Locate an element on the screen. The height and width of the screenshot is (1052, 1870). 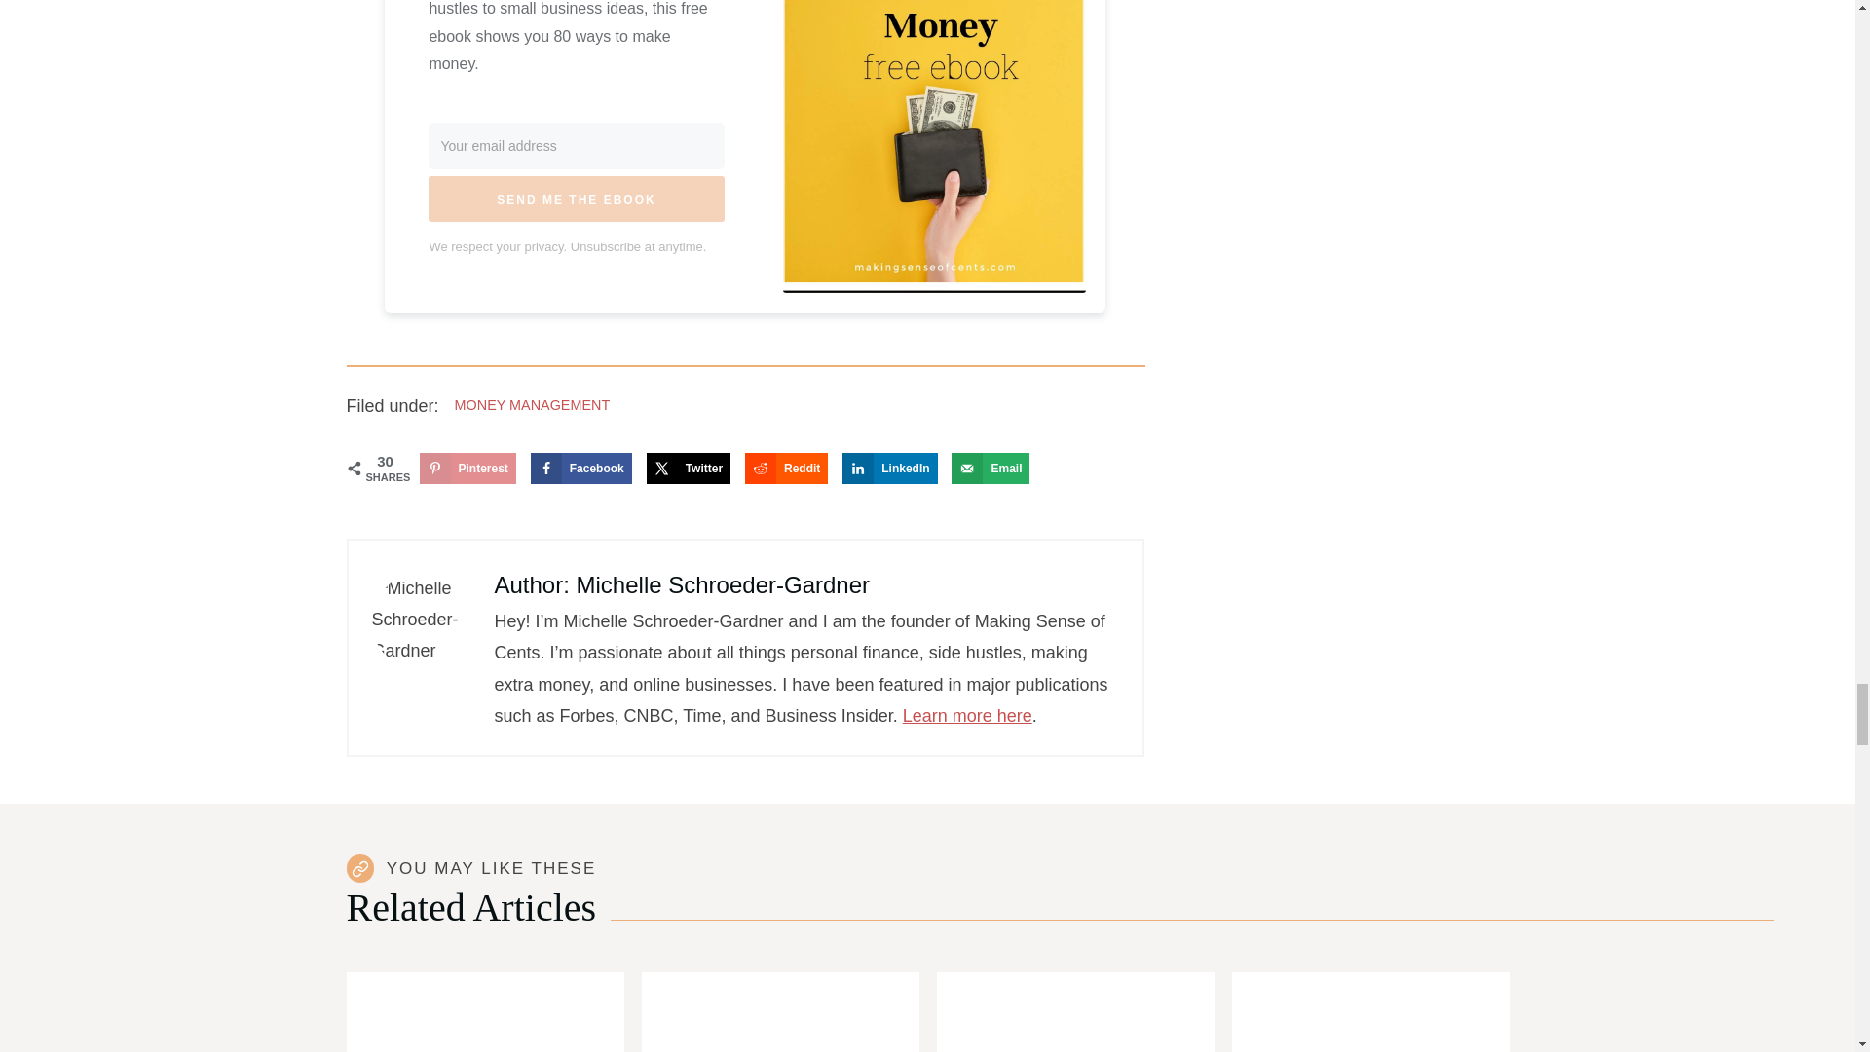
Share on Facebook is located at coordinates (580, 468).